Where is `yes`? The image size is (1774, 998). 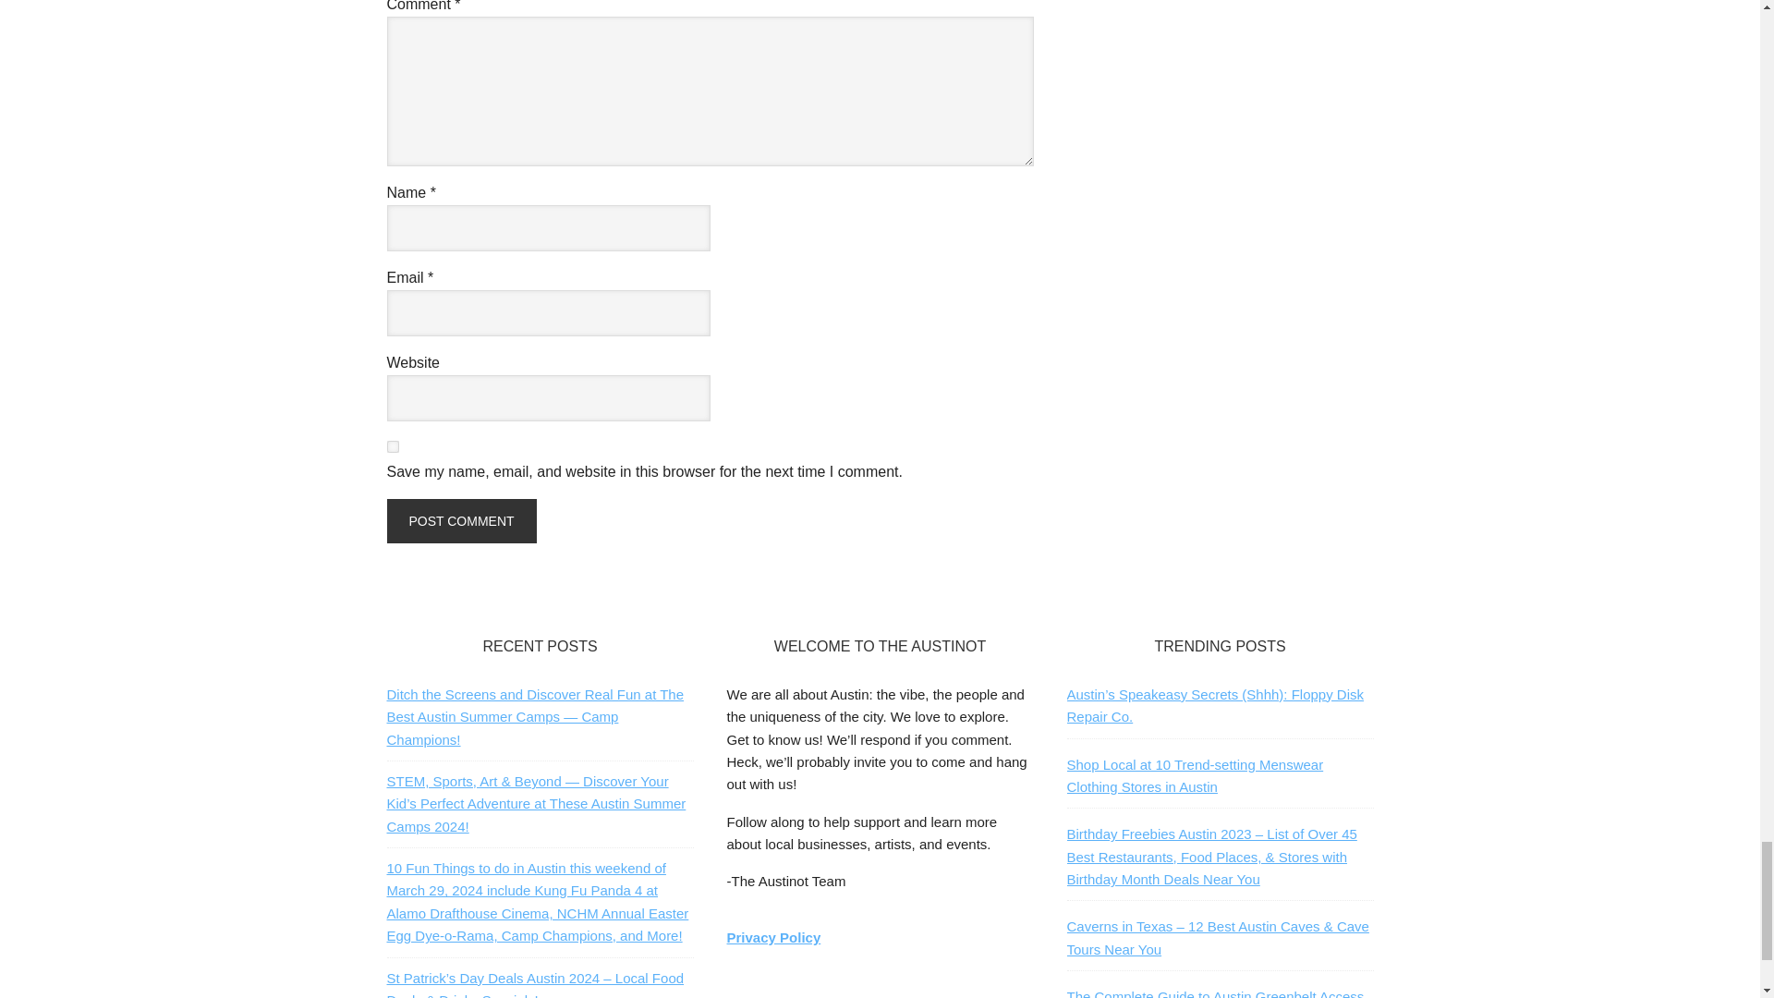
yes is located at coordinates (392, 447).